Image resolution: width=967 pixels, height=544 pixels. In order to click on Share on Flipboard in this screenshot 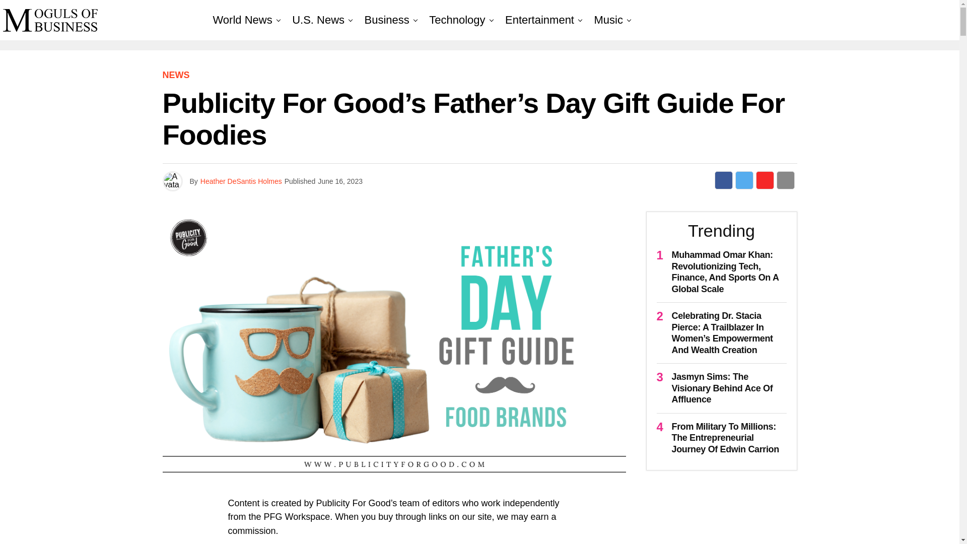, I will do `click(765, 180)`.